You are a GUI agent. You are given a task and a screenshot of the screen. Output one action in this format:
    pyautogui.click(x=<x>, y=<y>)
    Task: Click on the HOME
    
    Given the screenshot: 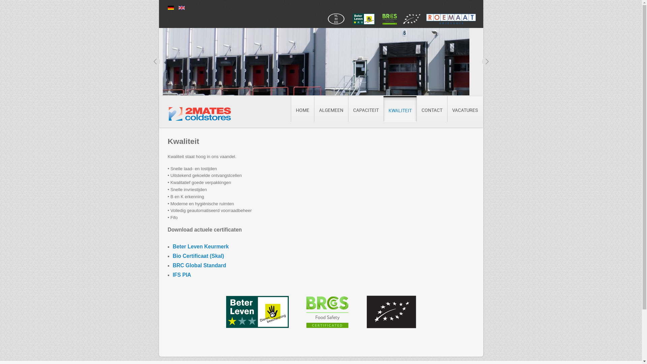 What is the action you would take?
    pyautogui.click(x=302, y=109)
    